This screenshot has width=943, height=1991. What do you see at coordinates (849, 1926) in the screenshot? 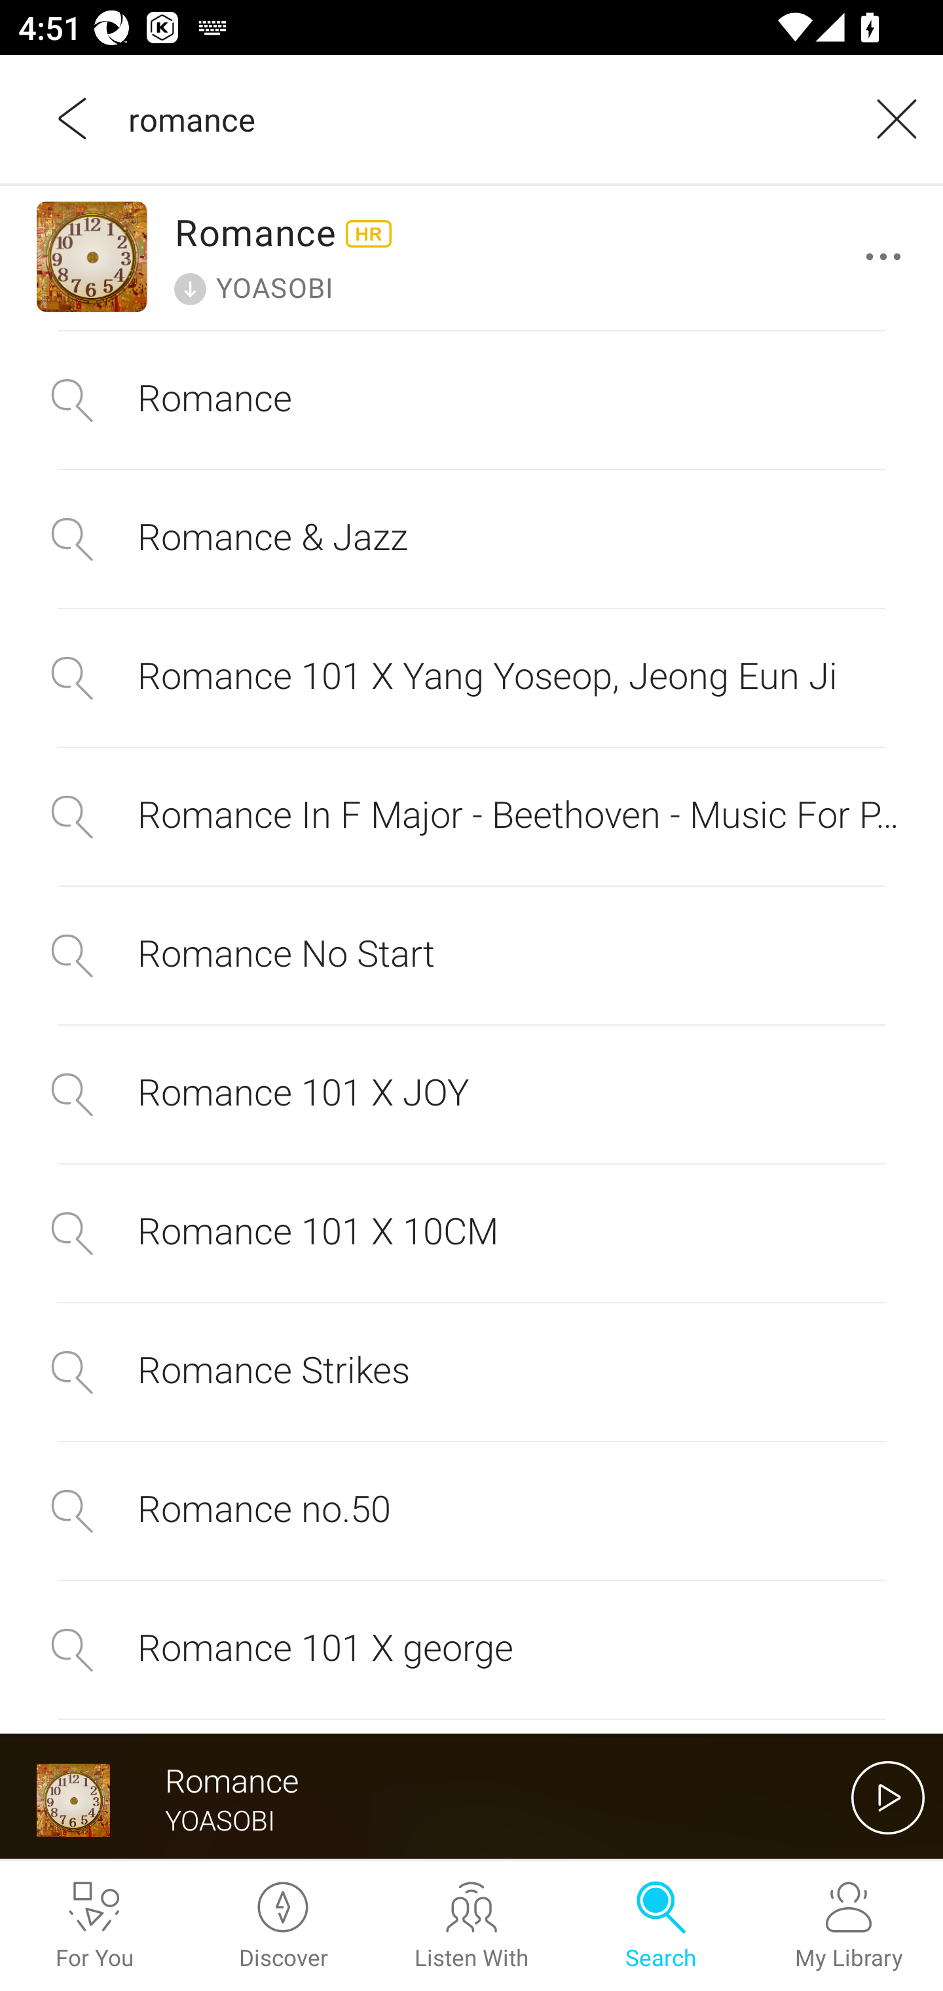
I see `My Library` at bounding box center [849, 1926].